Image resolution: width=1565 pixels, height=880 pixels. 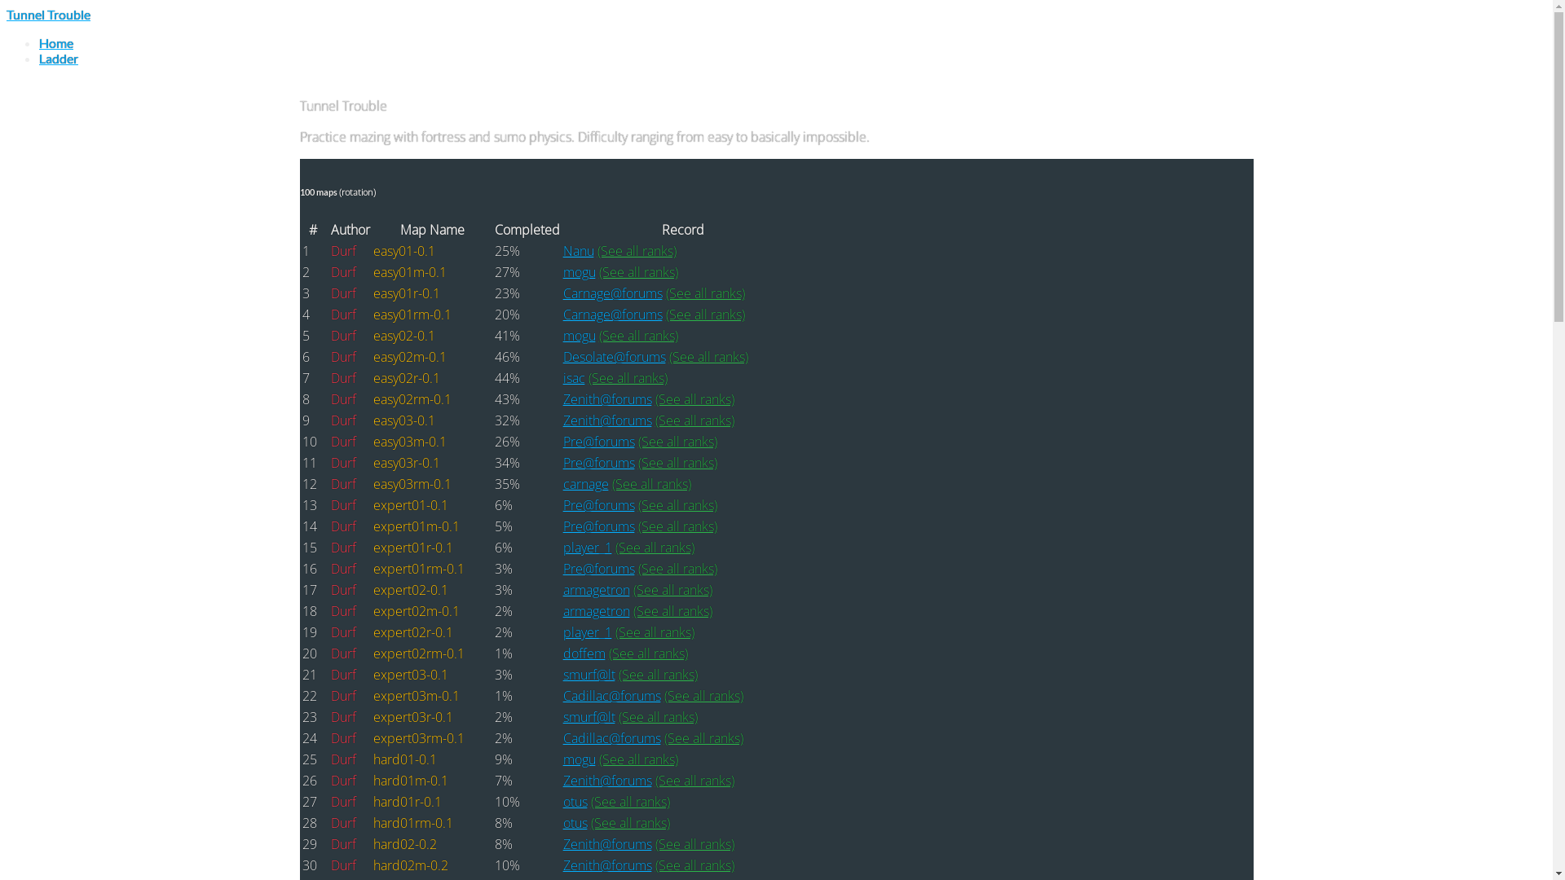 I want to click on player_1, so click(x=587, y=632).